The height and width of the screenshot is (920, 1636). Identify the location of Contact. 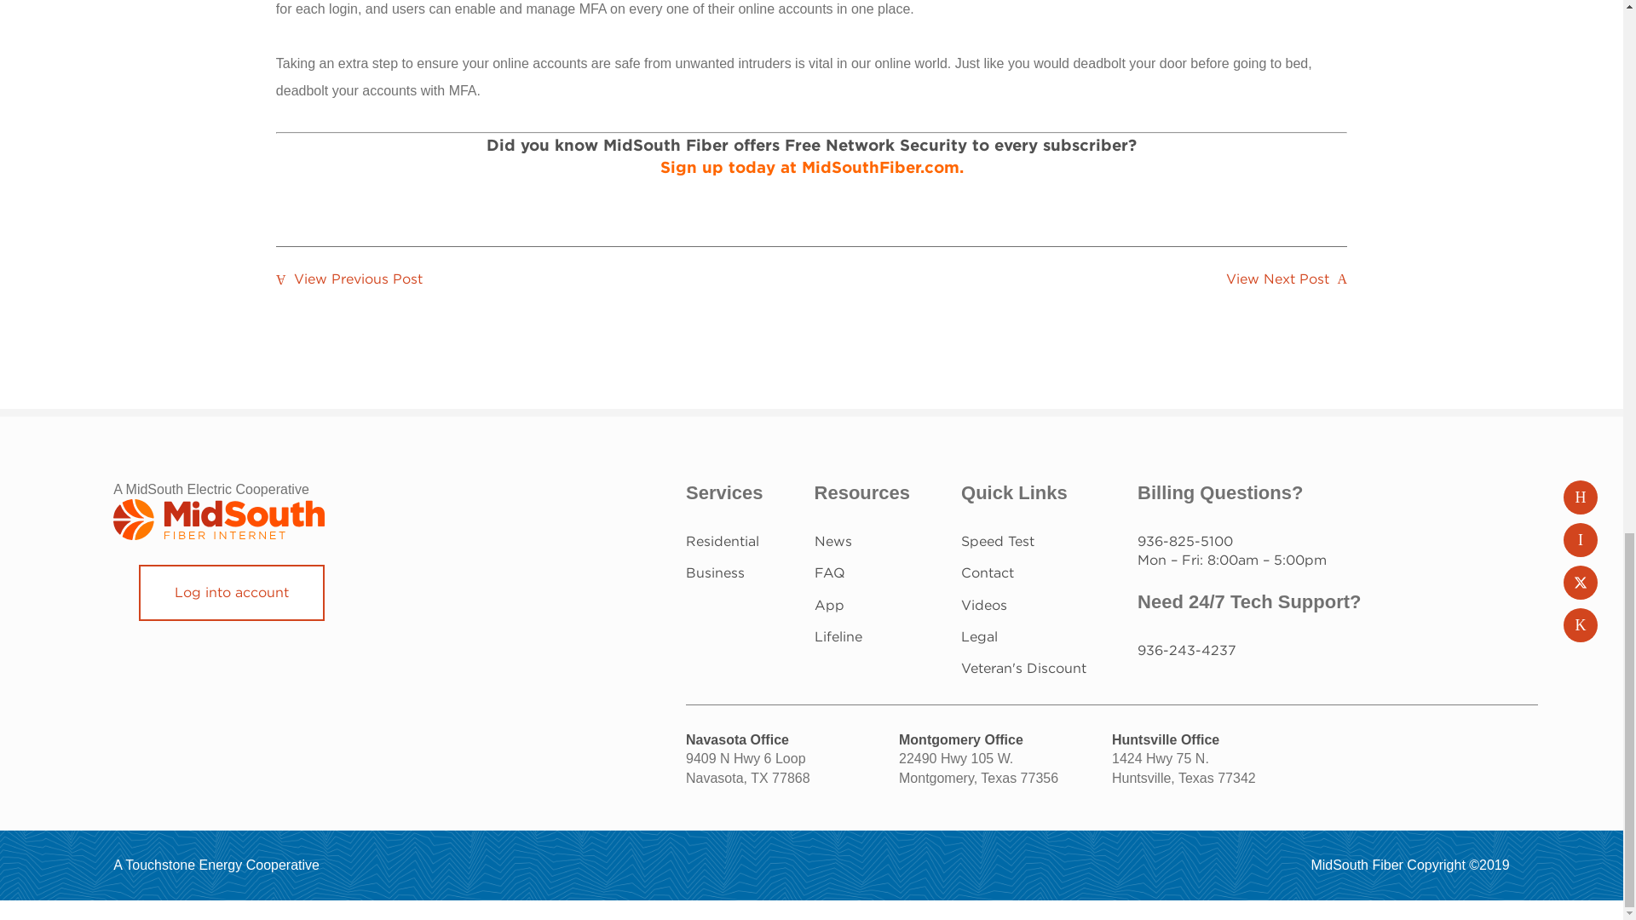
(988, 572).